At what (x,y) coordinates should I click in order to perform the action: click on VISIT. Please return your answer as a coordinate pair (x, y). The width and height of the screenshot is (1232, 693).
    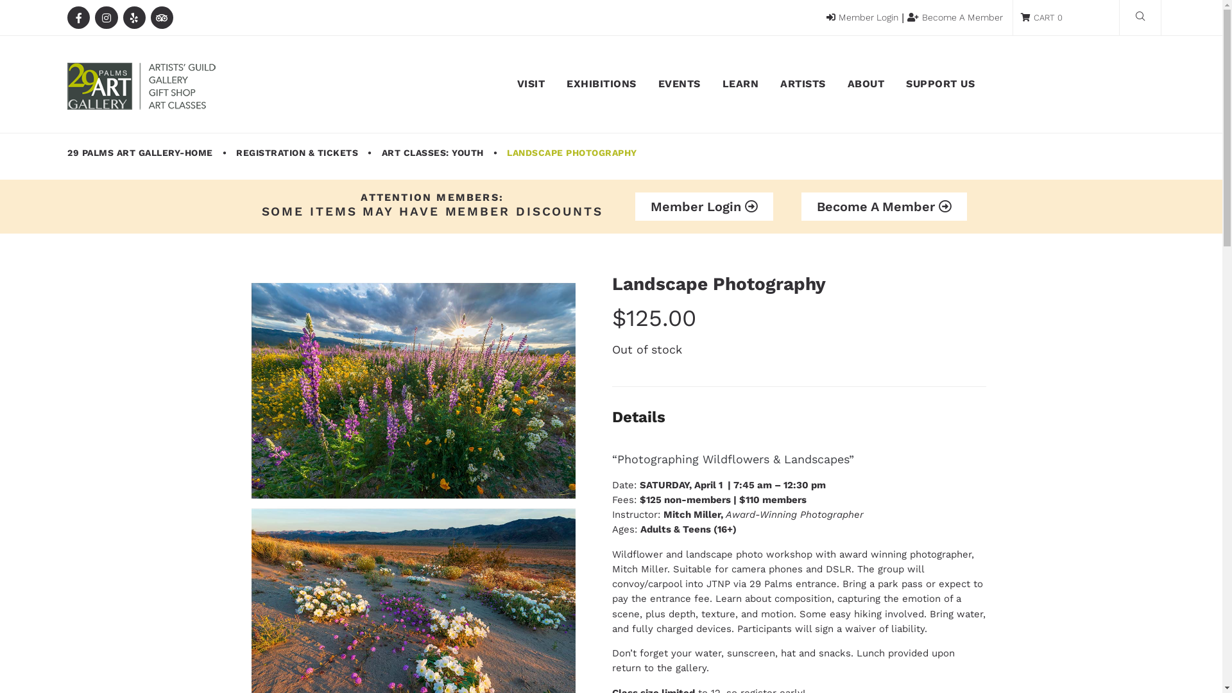
    Looking at the image, I should click on (531, 85).